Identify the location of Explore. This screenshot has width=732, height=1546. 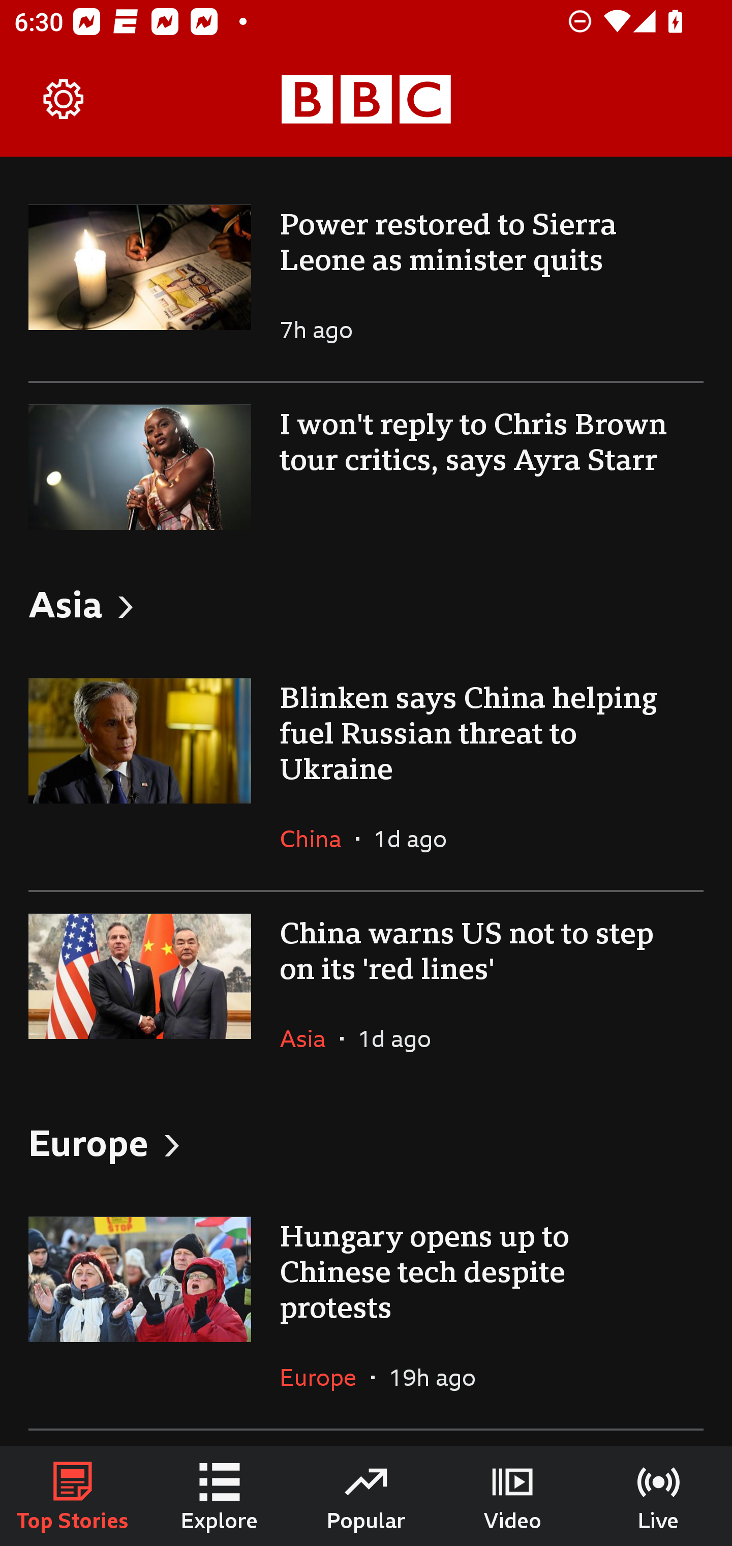
(220, 1496).